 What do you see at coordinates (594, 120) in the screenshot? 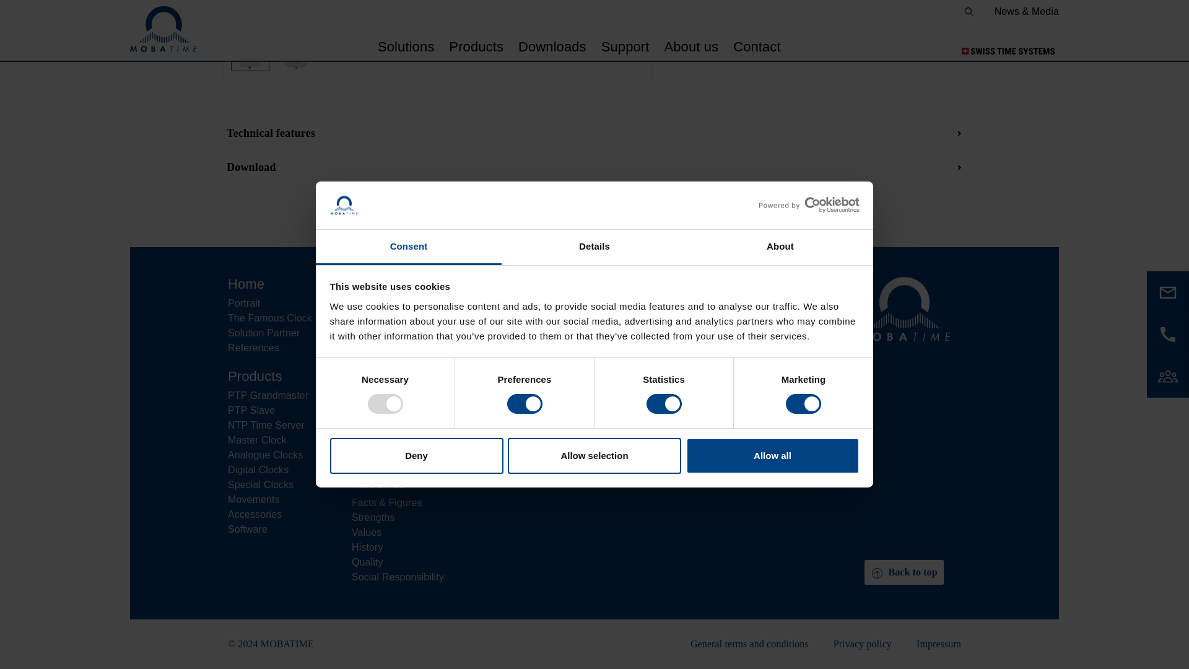
I see `Allow selection` at bounding box center [594, 120].